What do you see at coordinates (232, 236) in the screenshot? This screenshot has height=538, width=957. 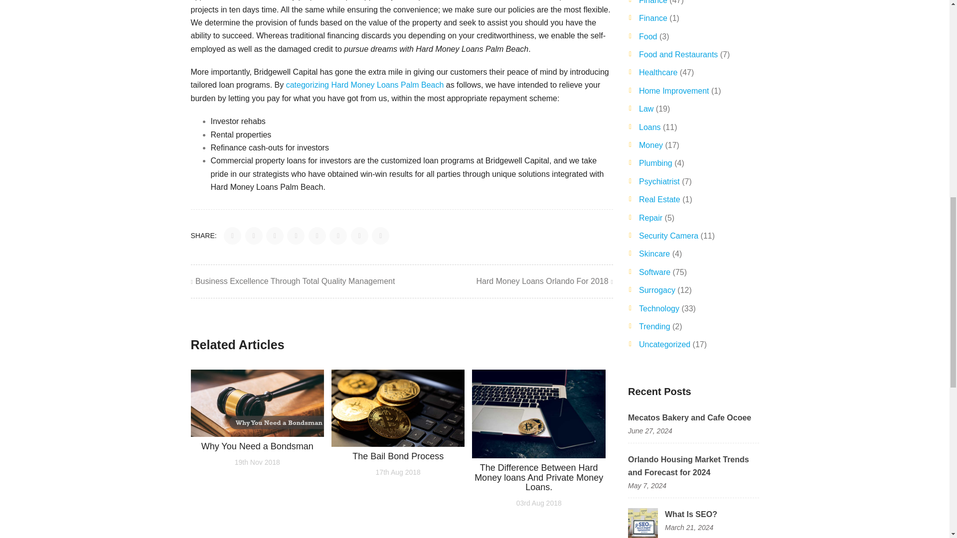 I see `Share on Facebook` at bounding box center [232, 236].